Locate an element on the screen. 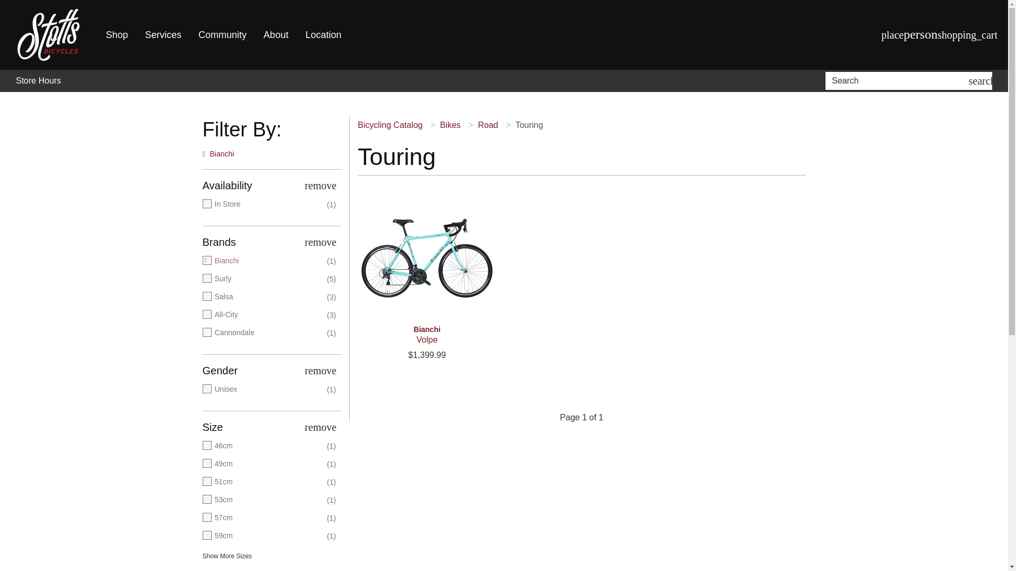 The image size is (1016, 571). Stotts Bicycles Home Page is located at coordinates (49, 35).